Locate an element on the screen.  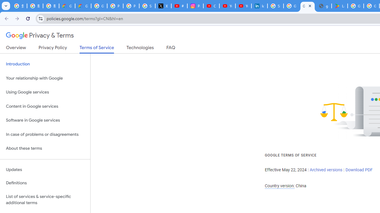
Technologies is located at coordinates (140, 49).